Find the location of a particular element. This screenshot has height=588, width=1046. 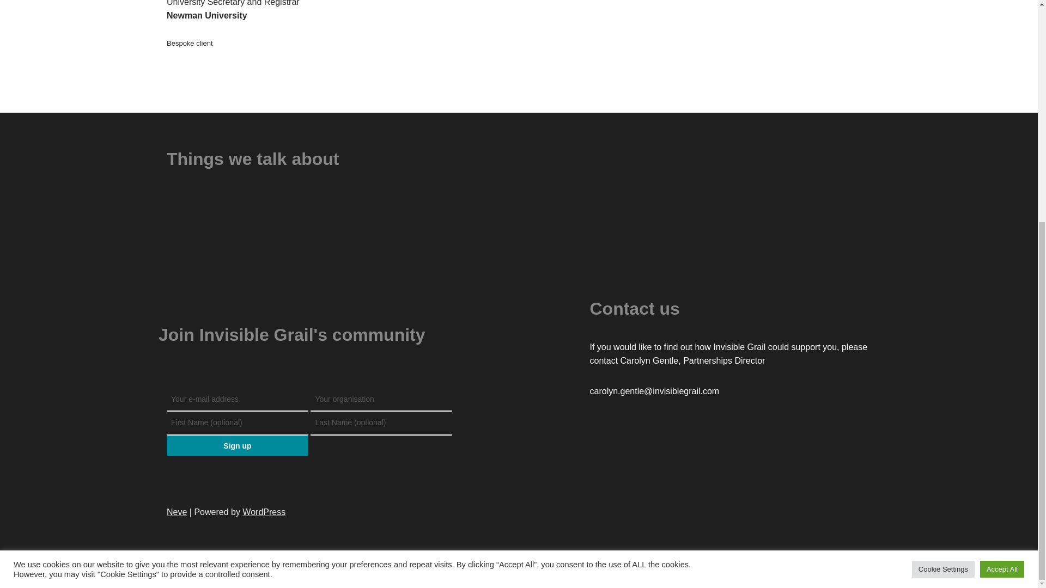

Cookie Settings is located at coordinates (944, 218).